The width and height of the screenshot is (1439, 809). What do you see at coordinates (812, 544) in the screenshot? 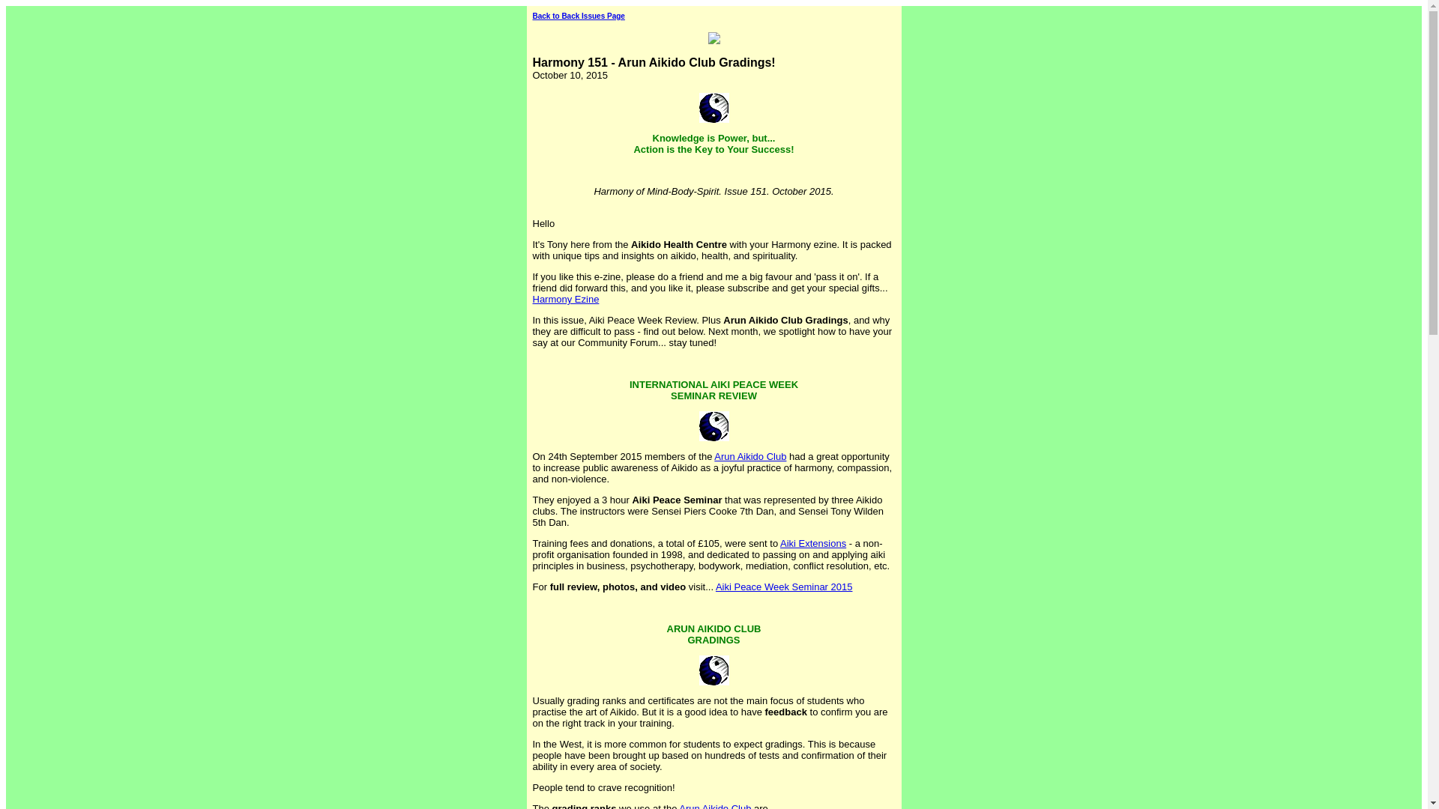
I see `Aiki Extensions` at bounding box center [812, 544].